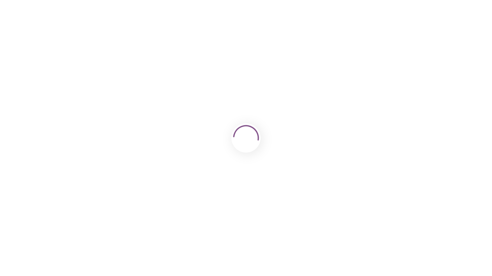 The height and width of the screenshot is (276, 492). I want to click on FOR SALE, so click(437, 20).